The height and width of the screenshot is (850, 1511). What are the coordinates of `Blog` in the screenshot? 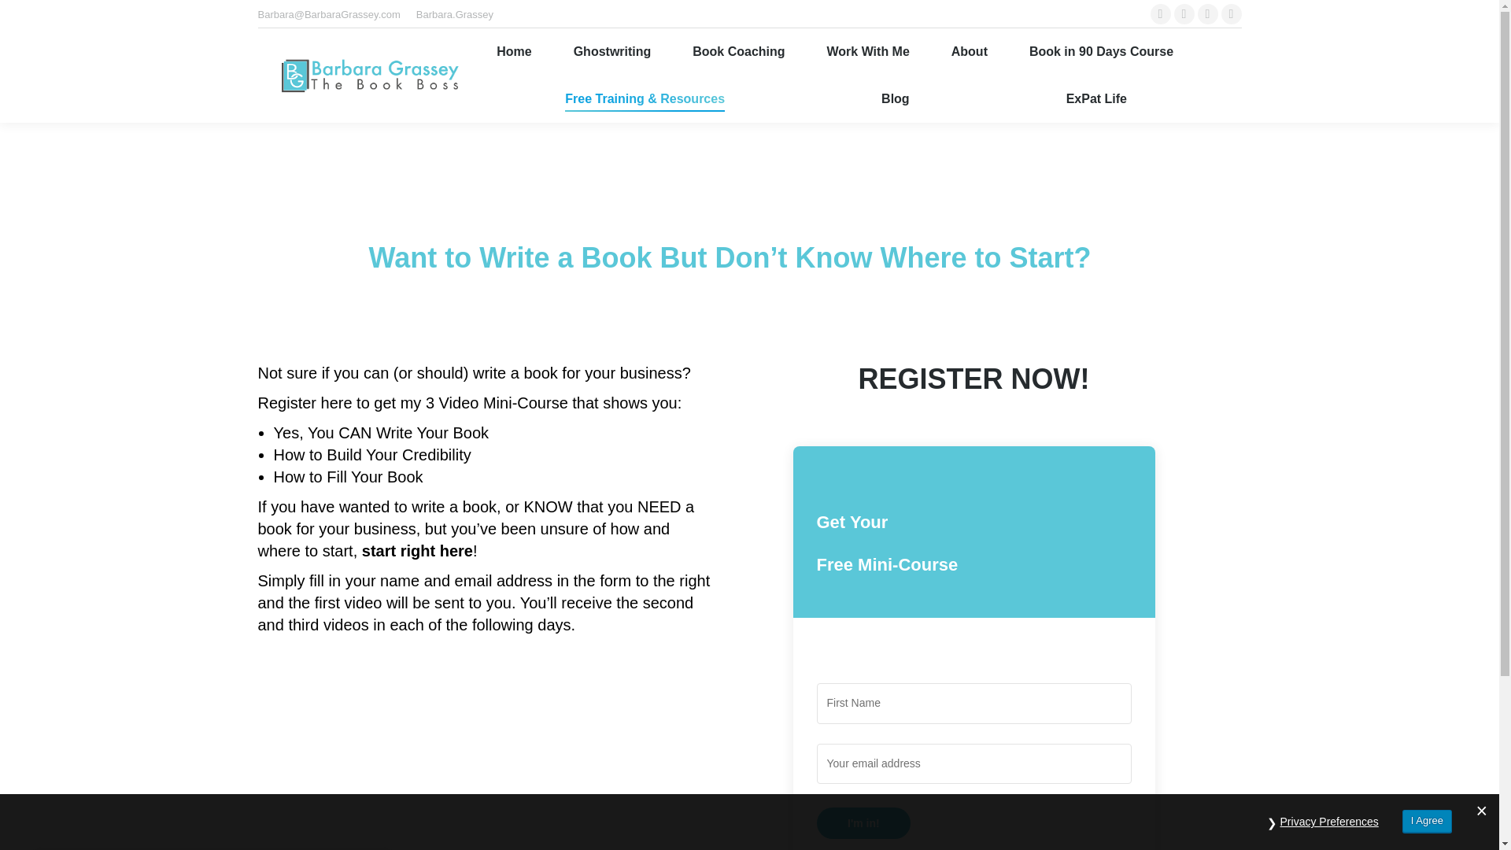 It's located at (896, 99).